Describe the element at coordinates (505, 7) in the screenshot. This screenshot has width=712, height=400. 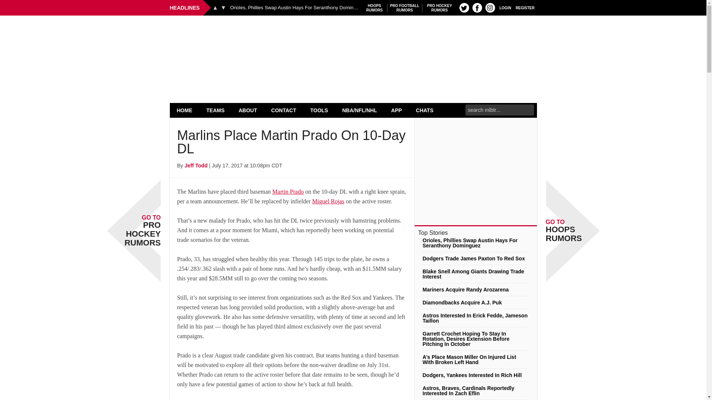
I see `LOGIN` at that location.